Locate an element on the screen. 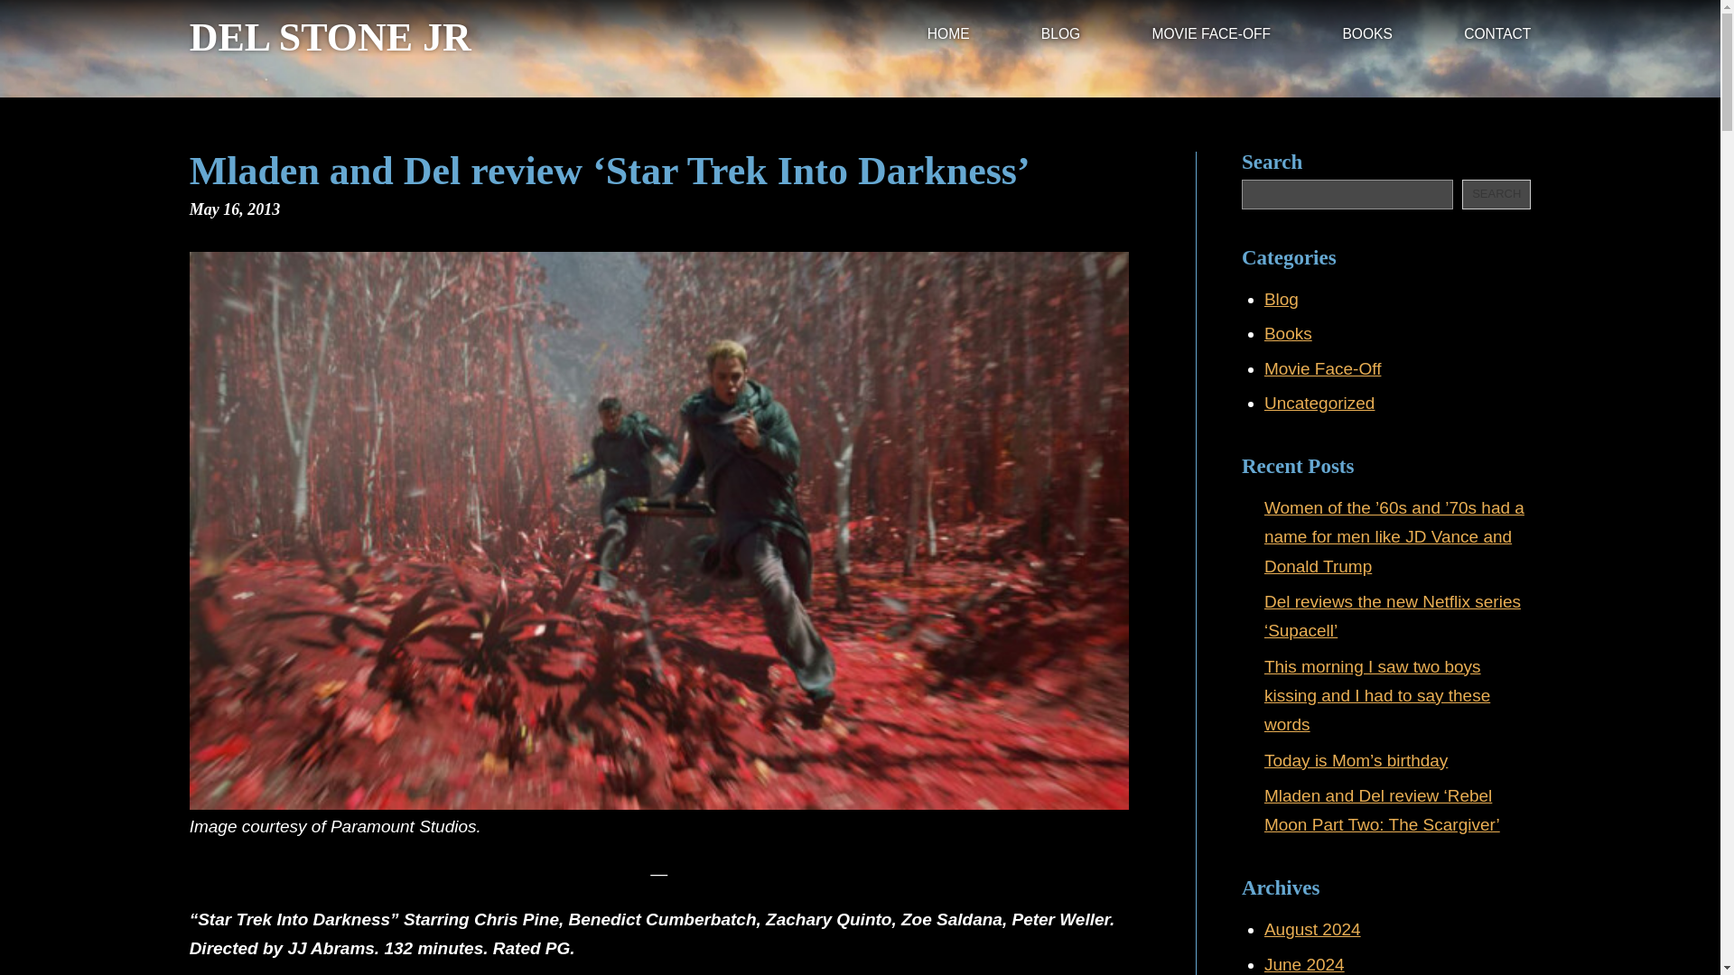 The height and width of the screenshot is (975, 1734). Blog is located at coordinates (1281, 299).